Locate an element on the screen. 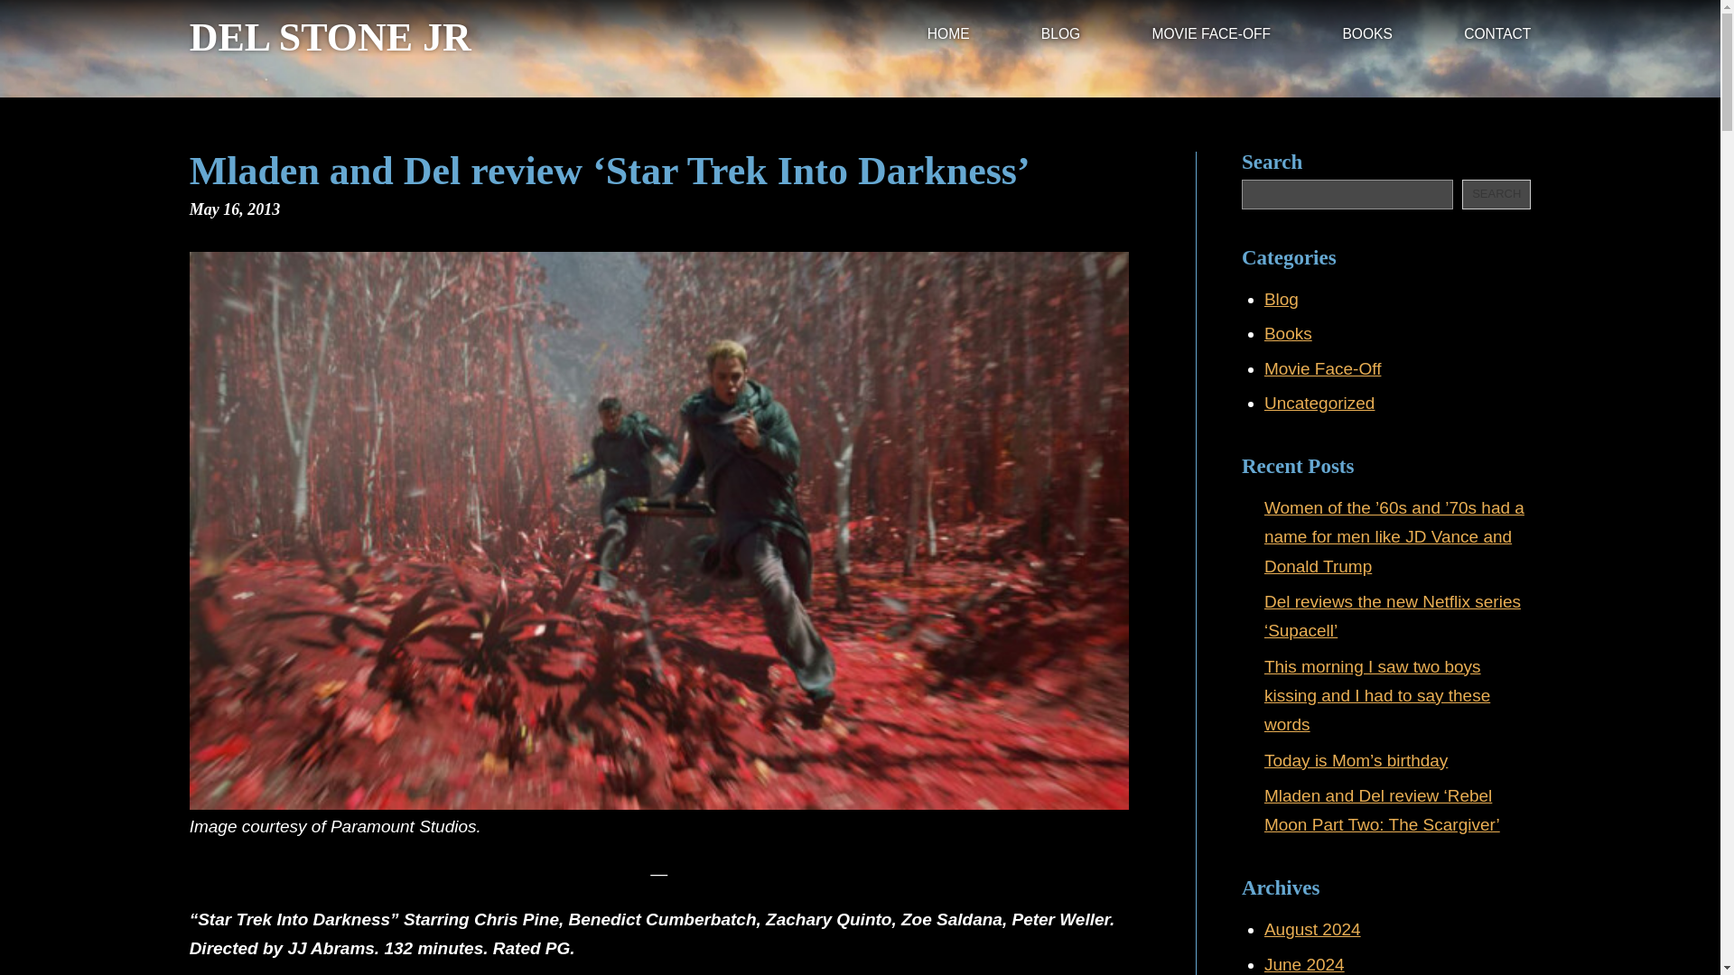 The height and width of the screenshot is (975, 1734). Blog is located at coordinates (1281, 299).